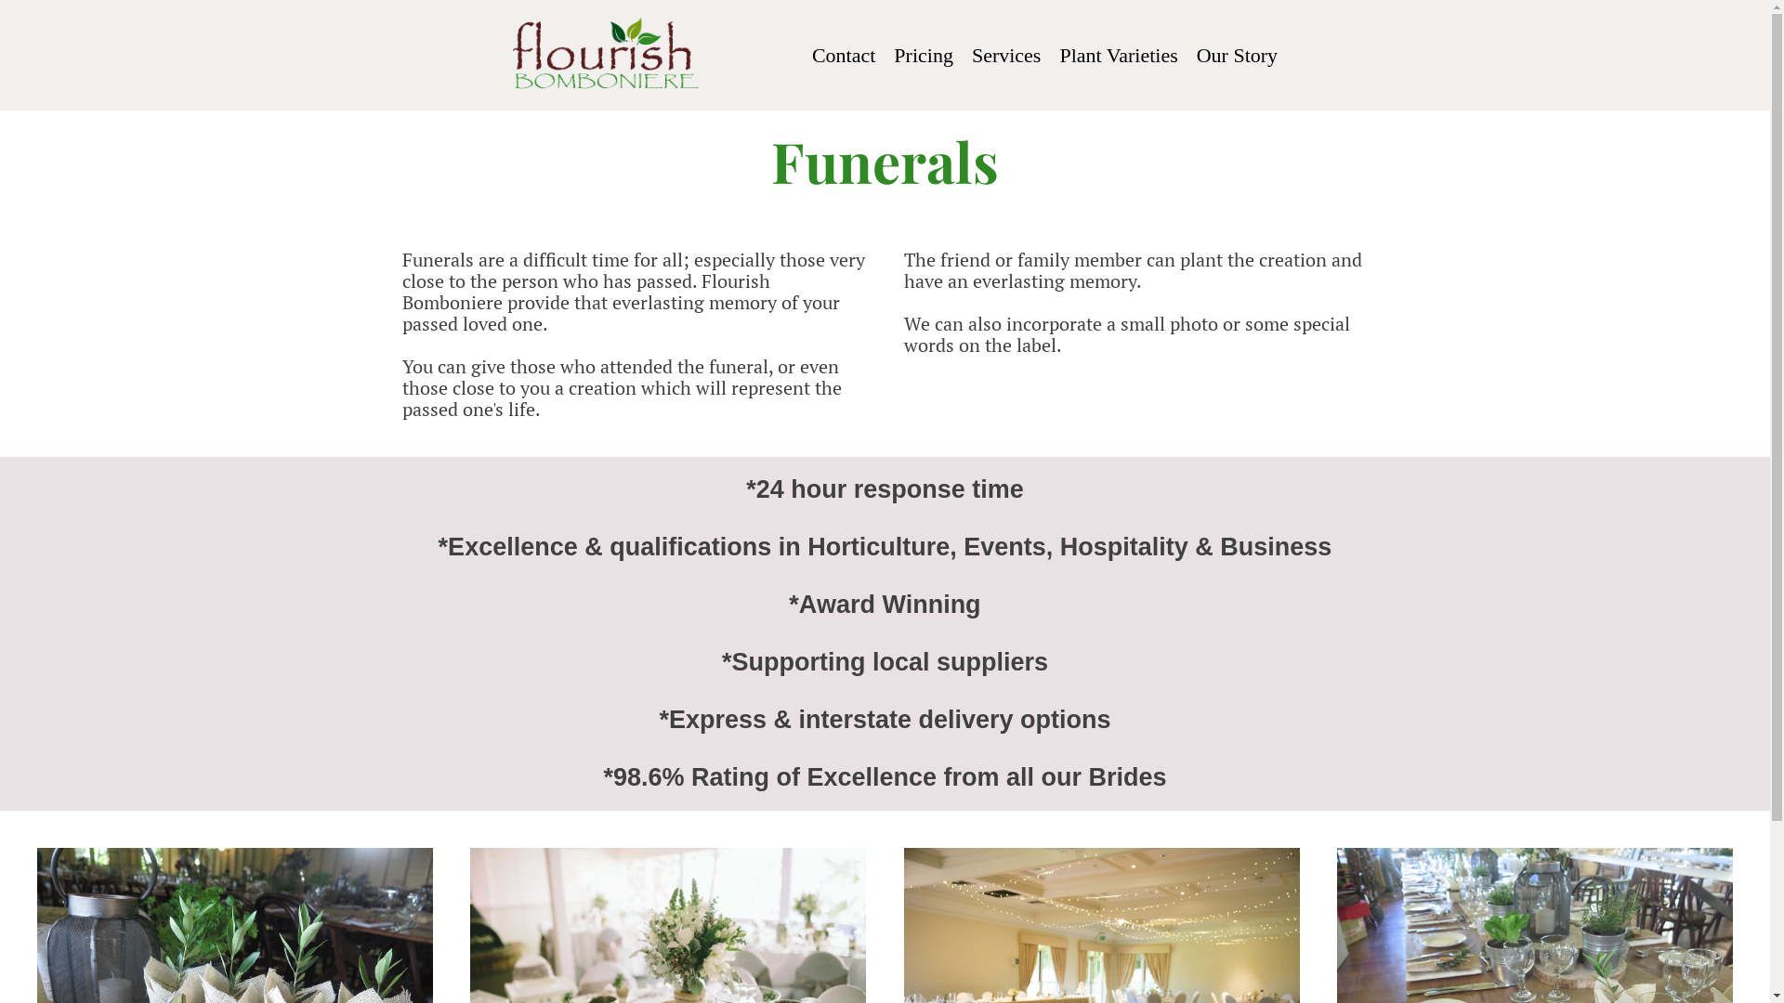 The height and width of the screenshot is (1003, 1784). I want to click on Plant Varieties, so click(1119, 56).